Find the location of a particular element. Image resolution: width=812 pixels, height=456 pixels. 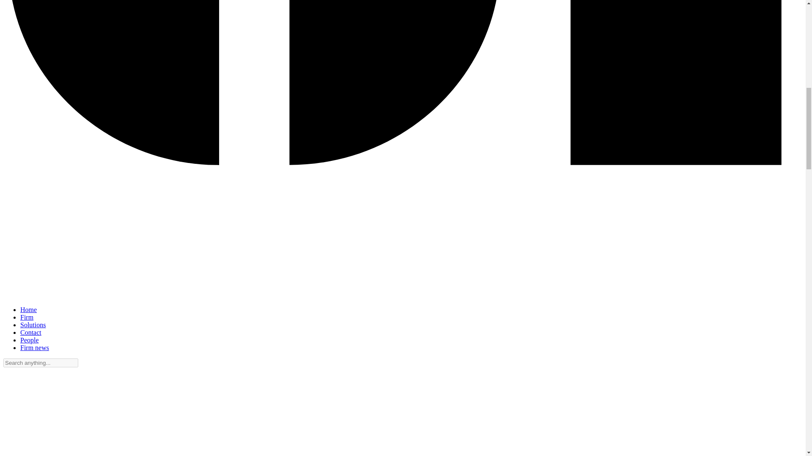

Home is located at coordinates (28, 309).